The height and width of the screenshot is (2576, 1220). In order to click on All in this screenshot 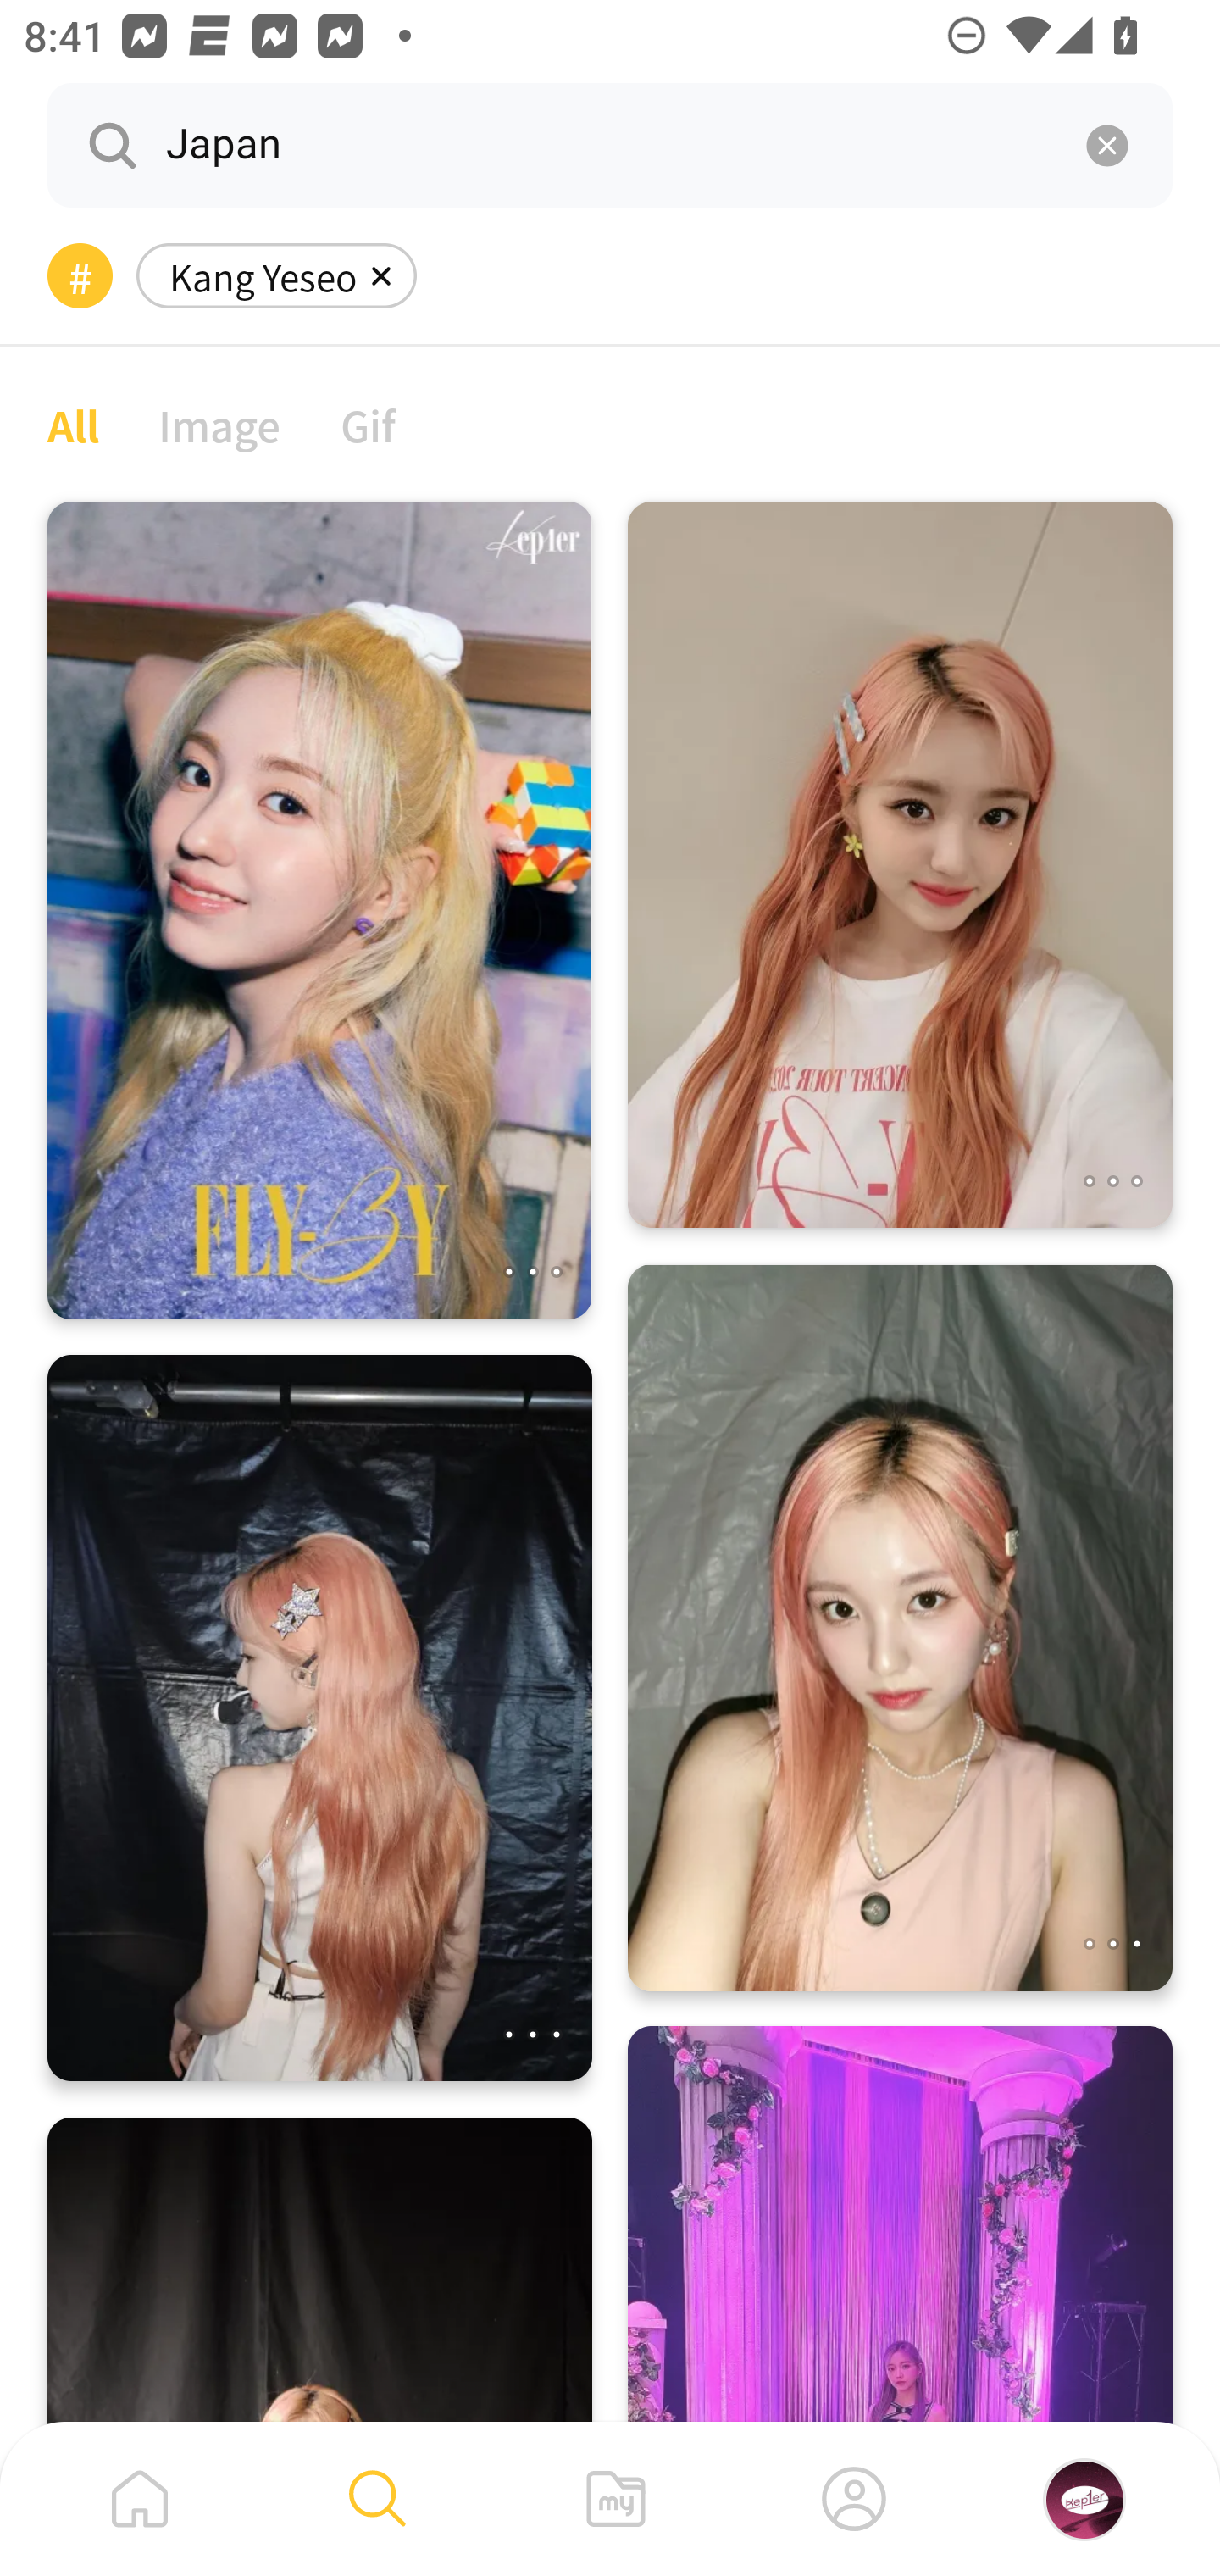, I will do `click(73, 424)`.